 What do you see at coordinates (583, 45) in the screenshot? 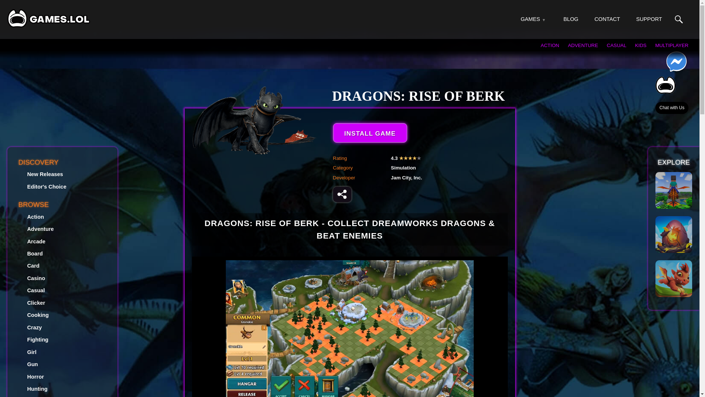
I see `ADVENTURE` at bounding box center [583, 45].